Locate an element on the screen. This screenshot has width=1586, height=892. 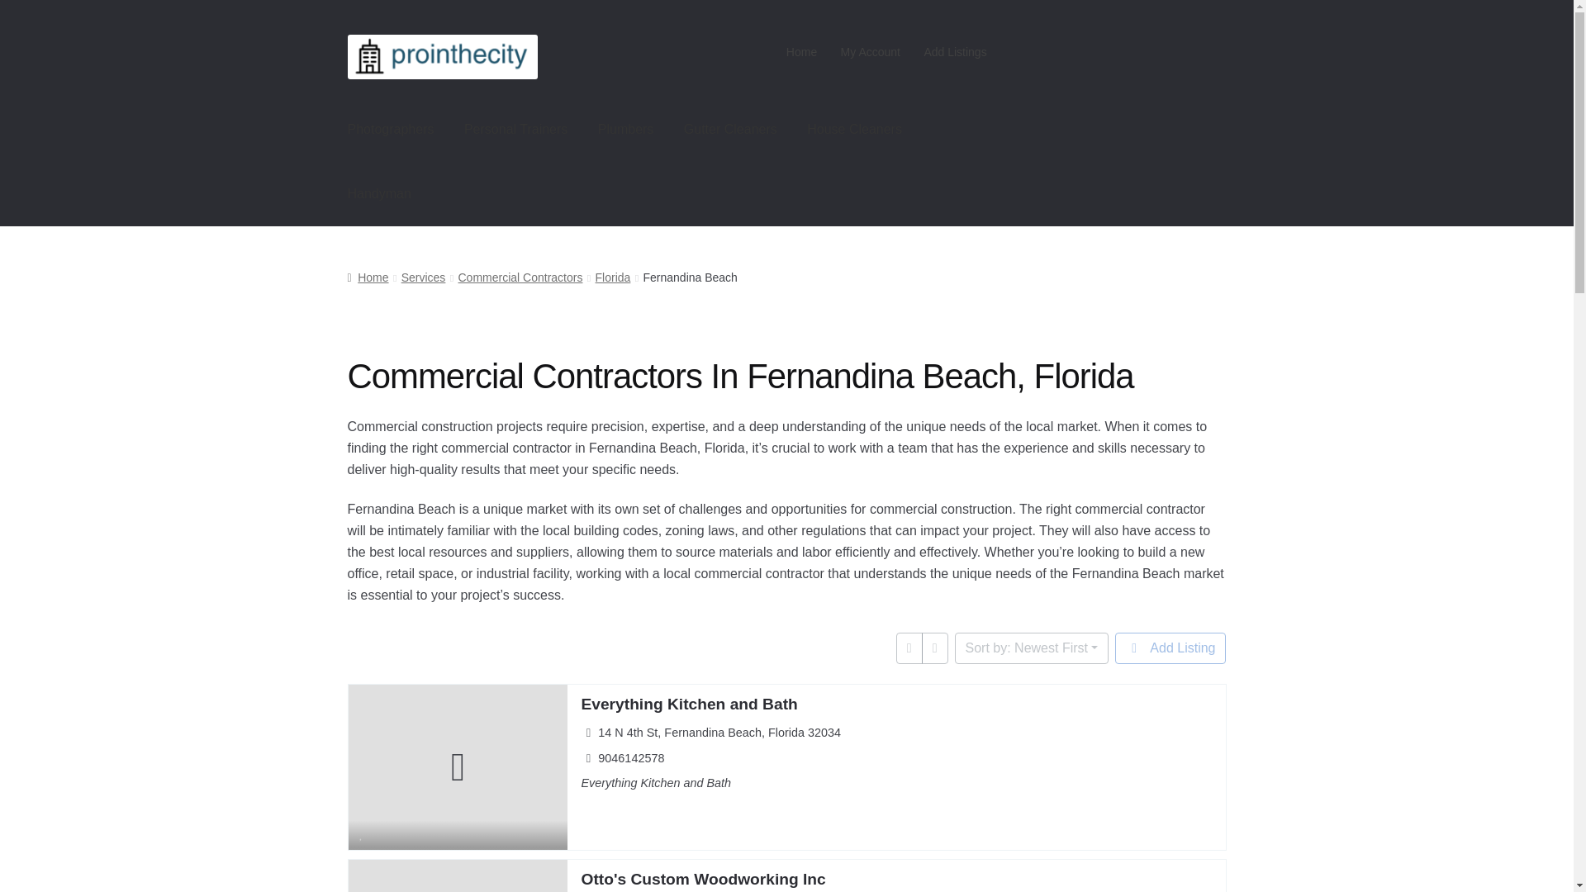
Home is located at coordinates (368, 278).